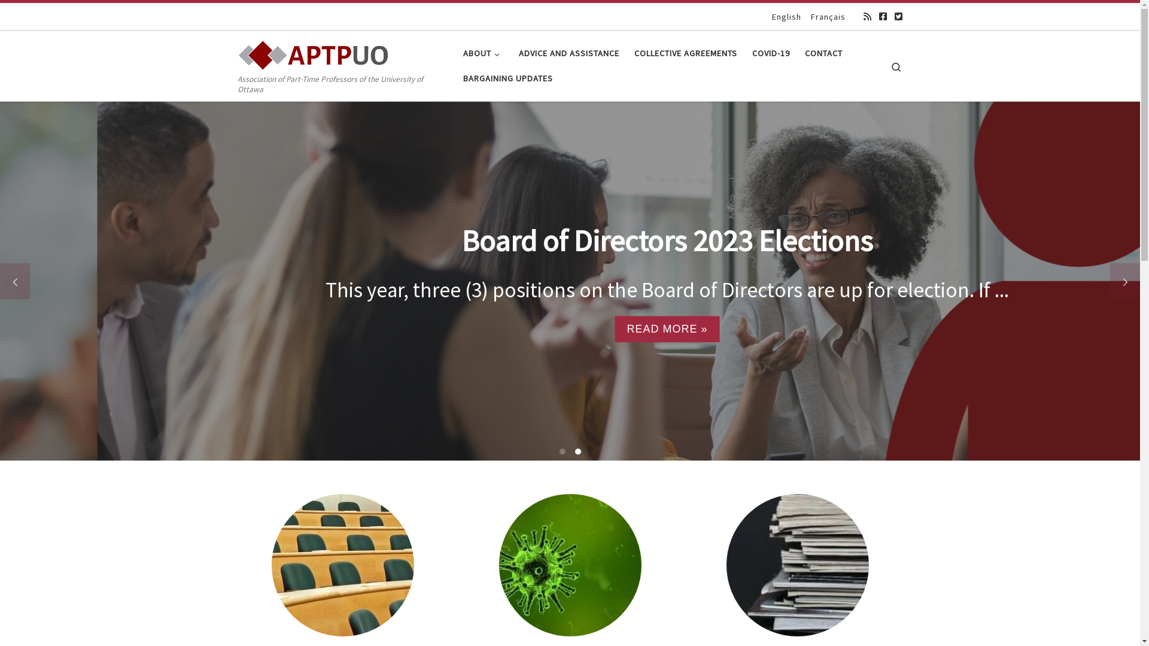 The image size is (1149, 646). Describe the element at coordinates (867, 16) in the screenshot. I see `Subscribe to my rss feed` at that location.